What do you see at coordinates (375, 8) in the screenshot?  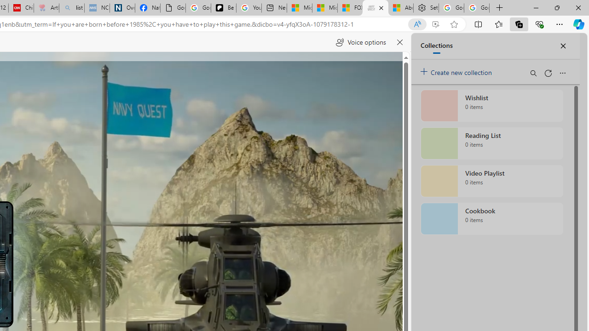 I see `Navy Quest` at bounding box center [375, 8].